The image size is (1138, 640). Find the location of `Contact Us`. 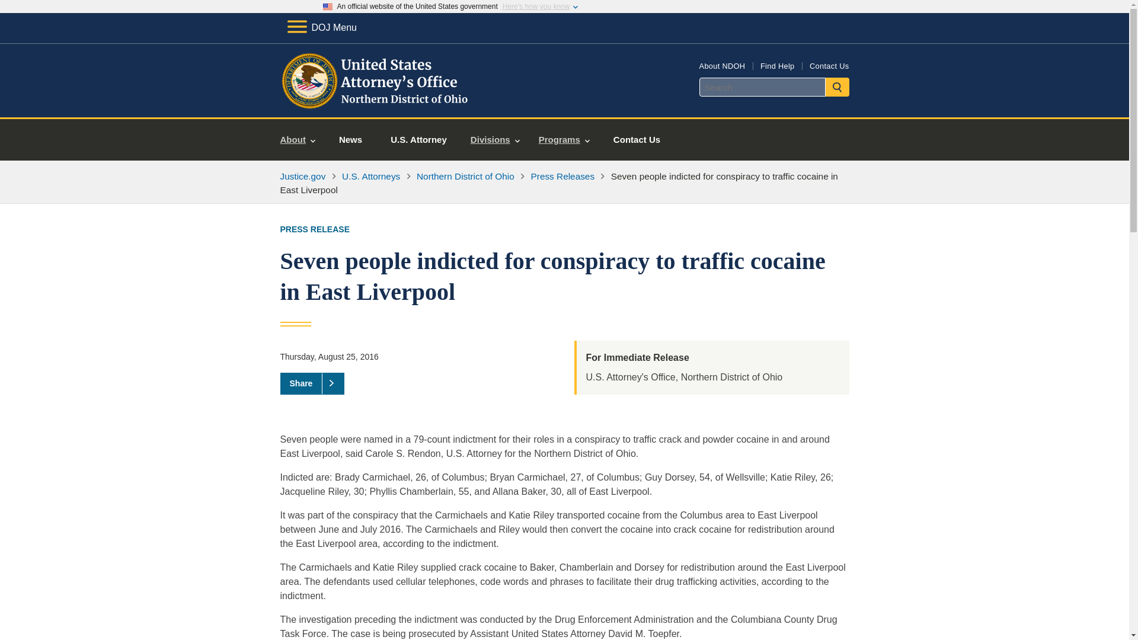

Contact Us is located at coordinates (637, 140).